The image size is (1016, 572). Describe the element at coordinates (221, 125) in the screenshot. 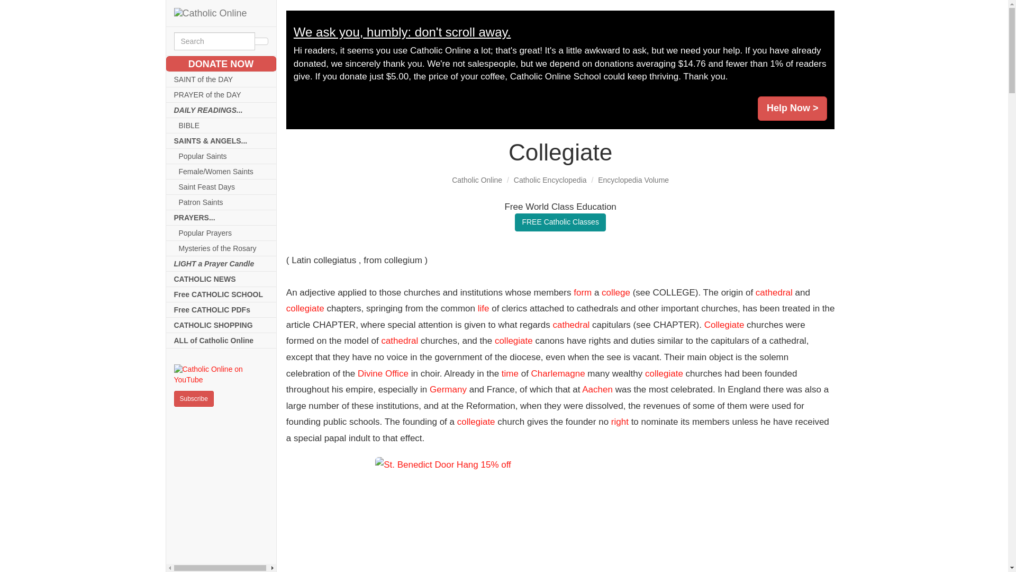

I see `BIBLE` at that location.